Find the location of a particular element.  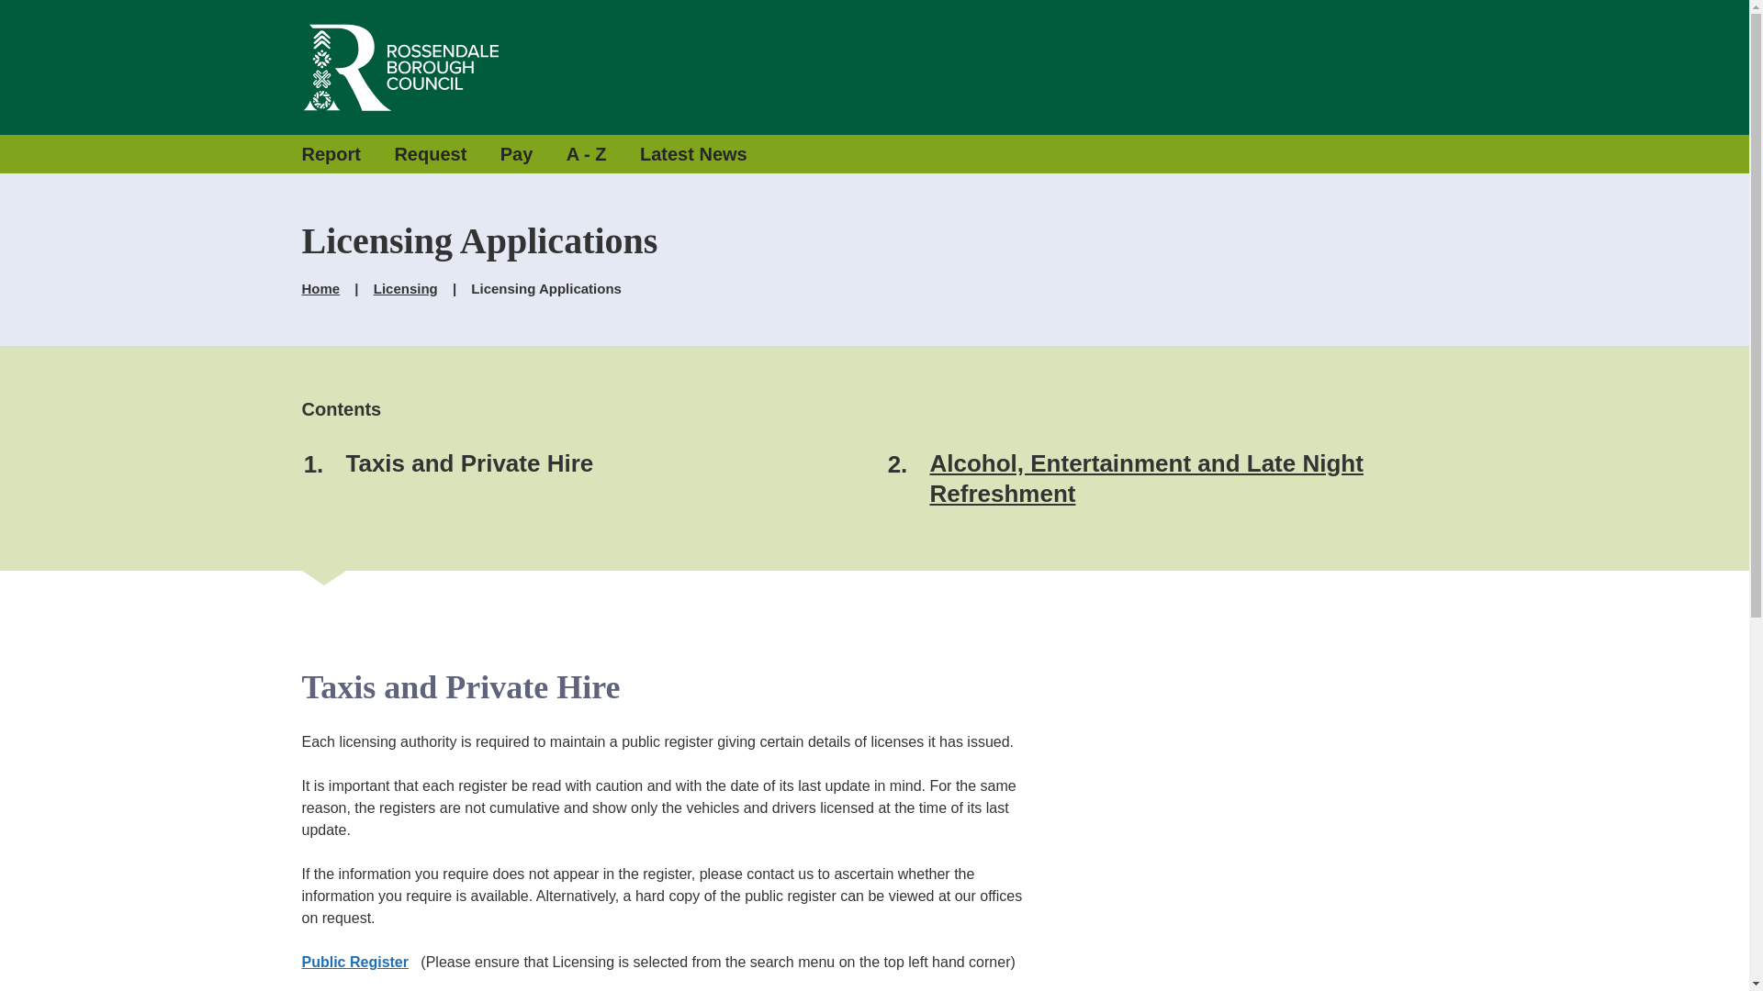

Request is located at coordinates (430, 154).